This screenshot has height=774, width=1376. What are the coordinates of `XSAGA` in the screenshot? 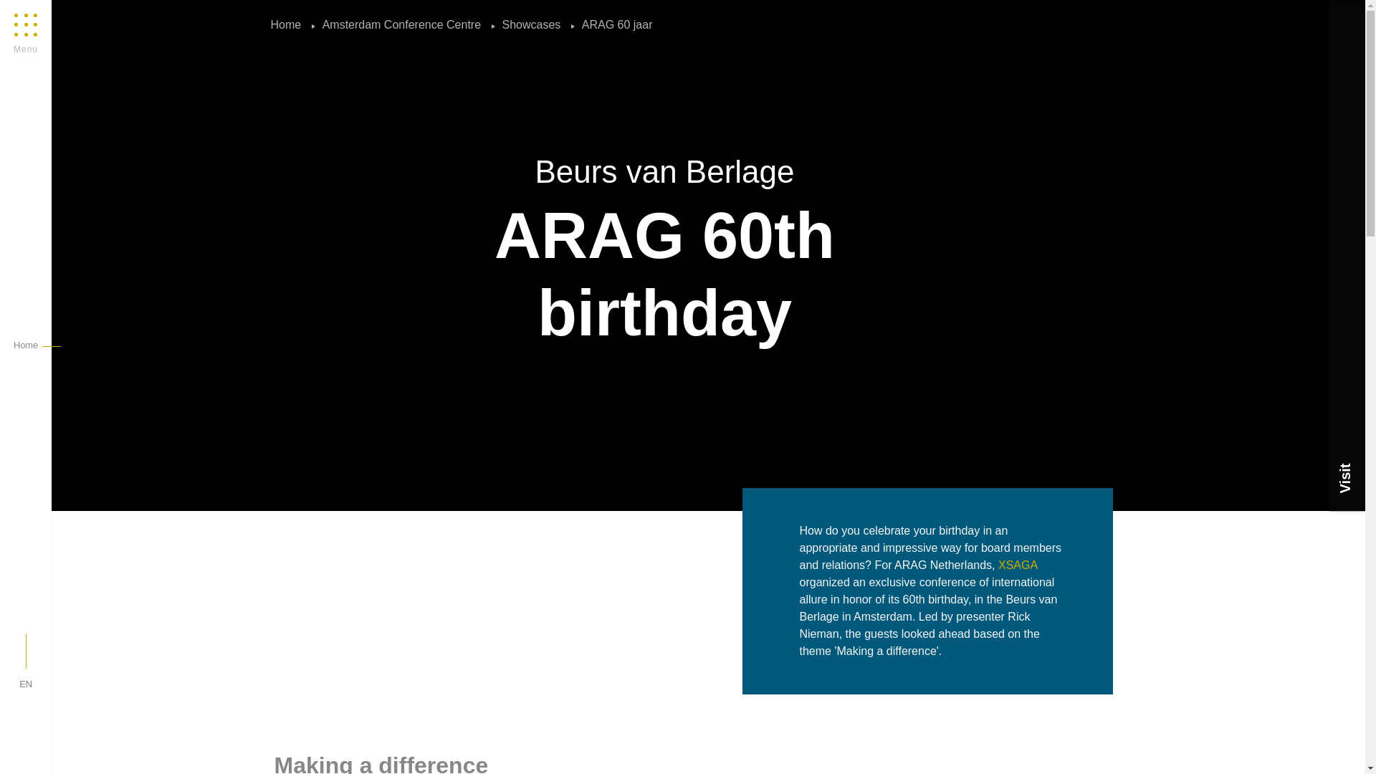 It's located at (1018, 565).